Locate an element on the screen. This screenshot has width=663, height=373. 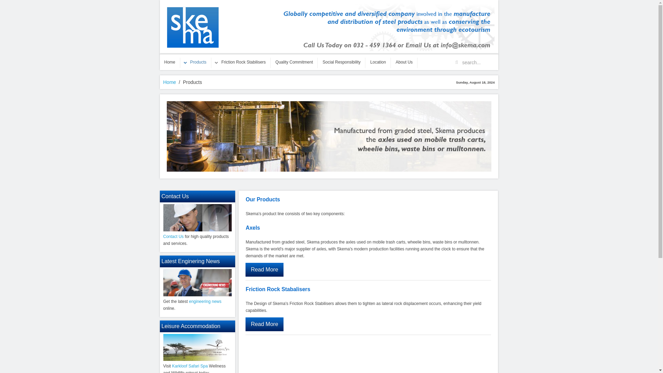
Home is located at coordinates (169, 82).